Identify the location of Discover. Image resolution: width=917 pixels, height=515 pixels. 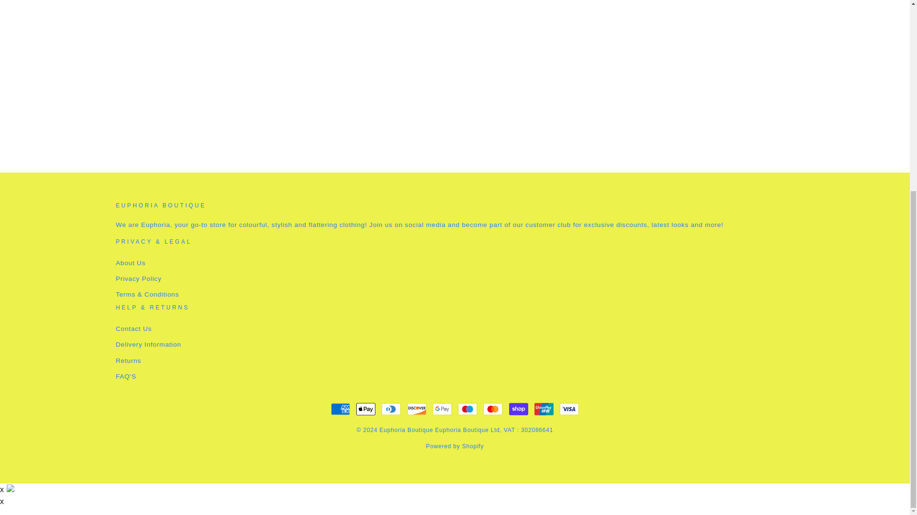
(416, 409).